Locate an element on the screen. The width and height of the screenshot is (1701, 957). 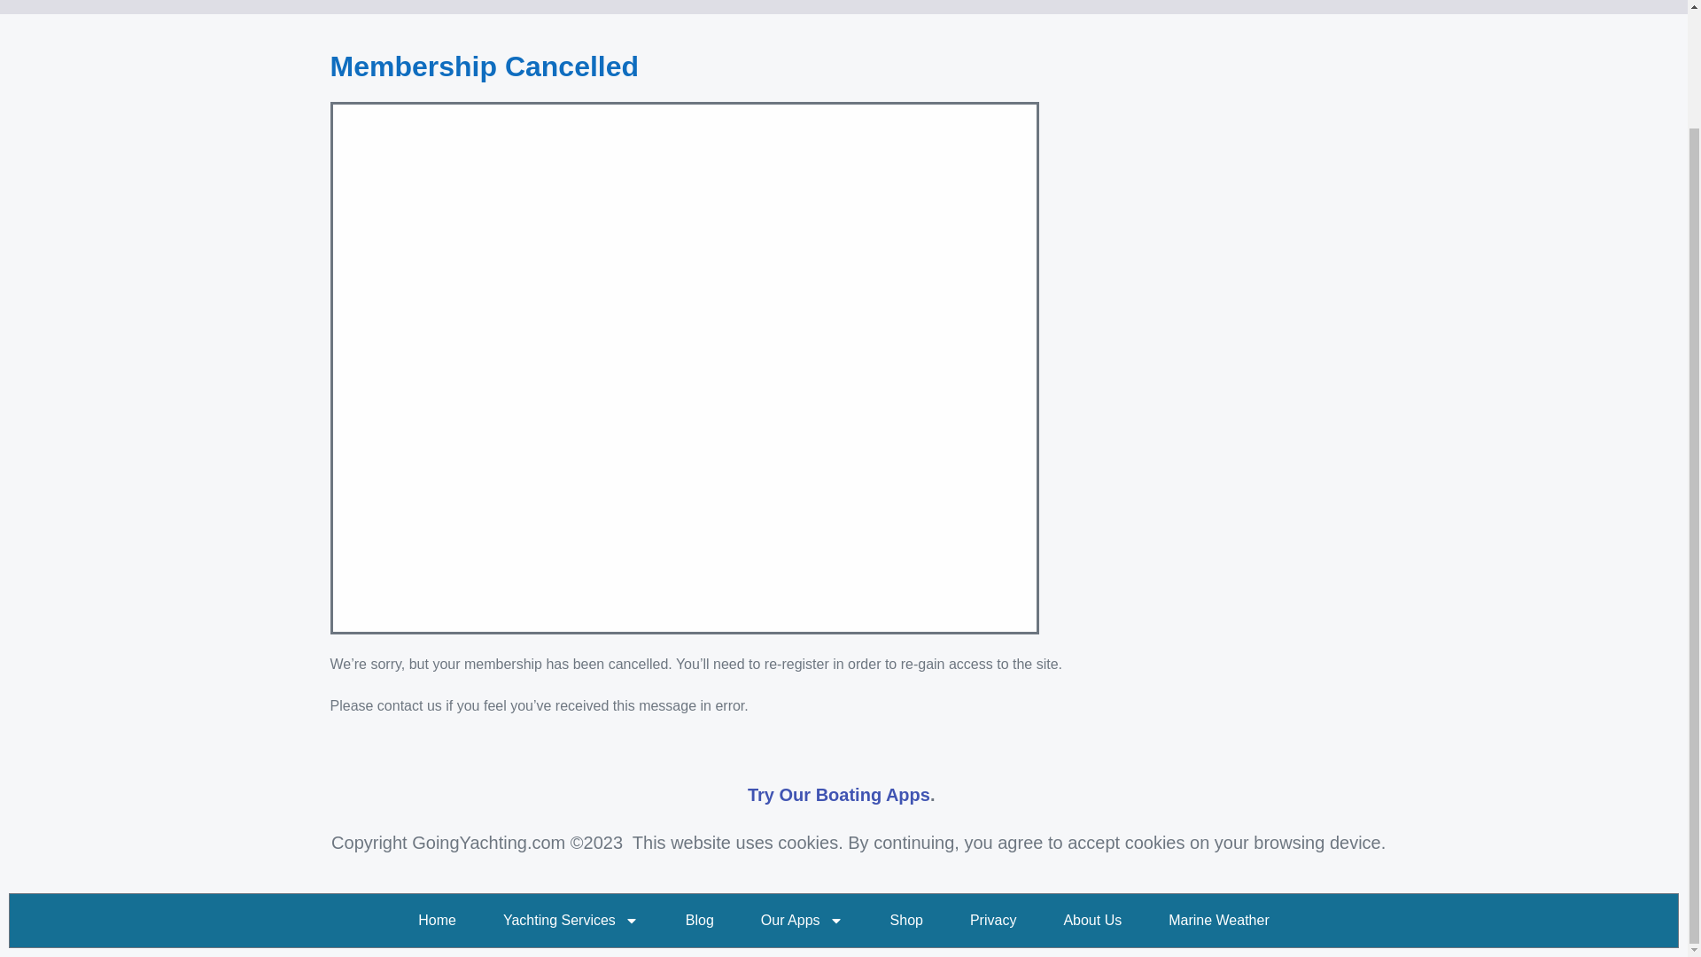
Home is located at coordinates (438, 920).